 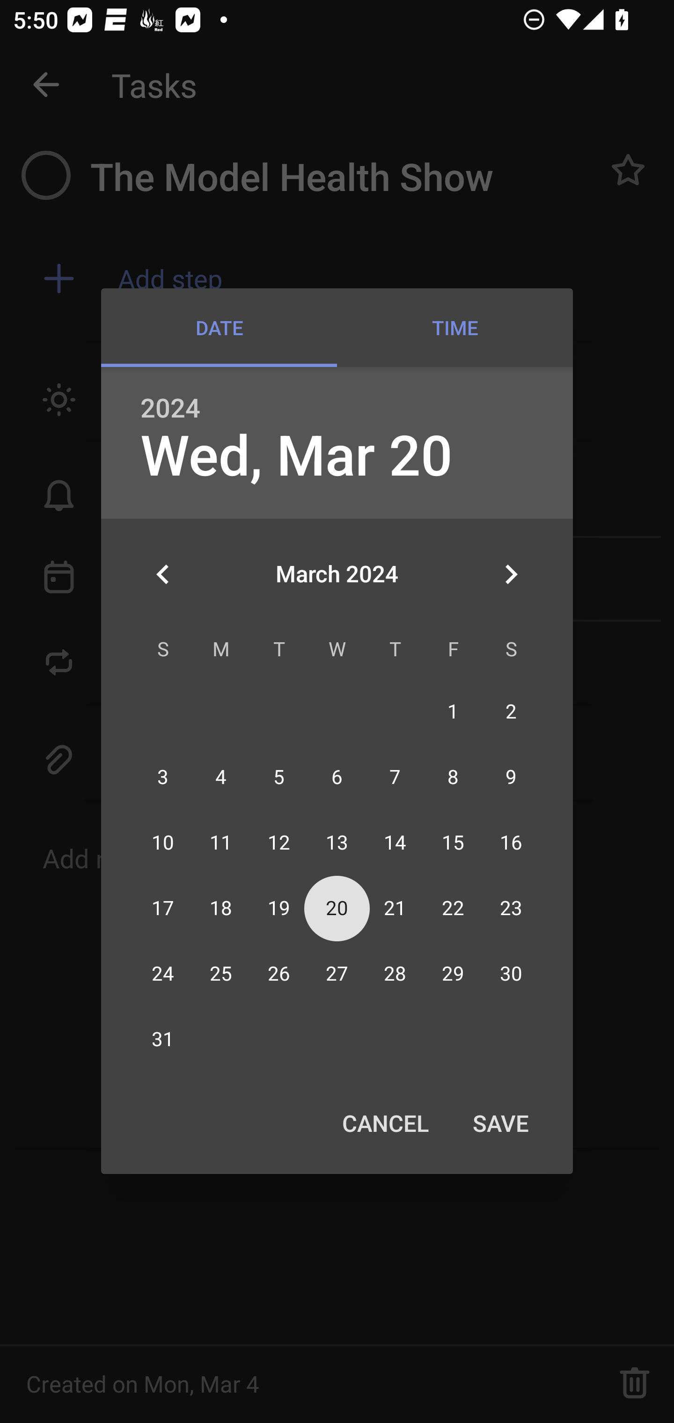 I want to click on Next month, so click(x=511, y=574).